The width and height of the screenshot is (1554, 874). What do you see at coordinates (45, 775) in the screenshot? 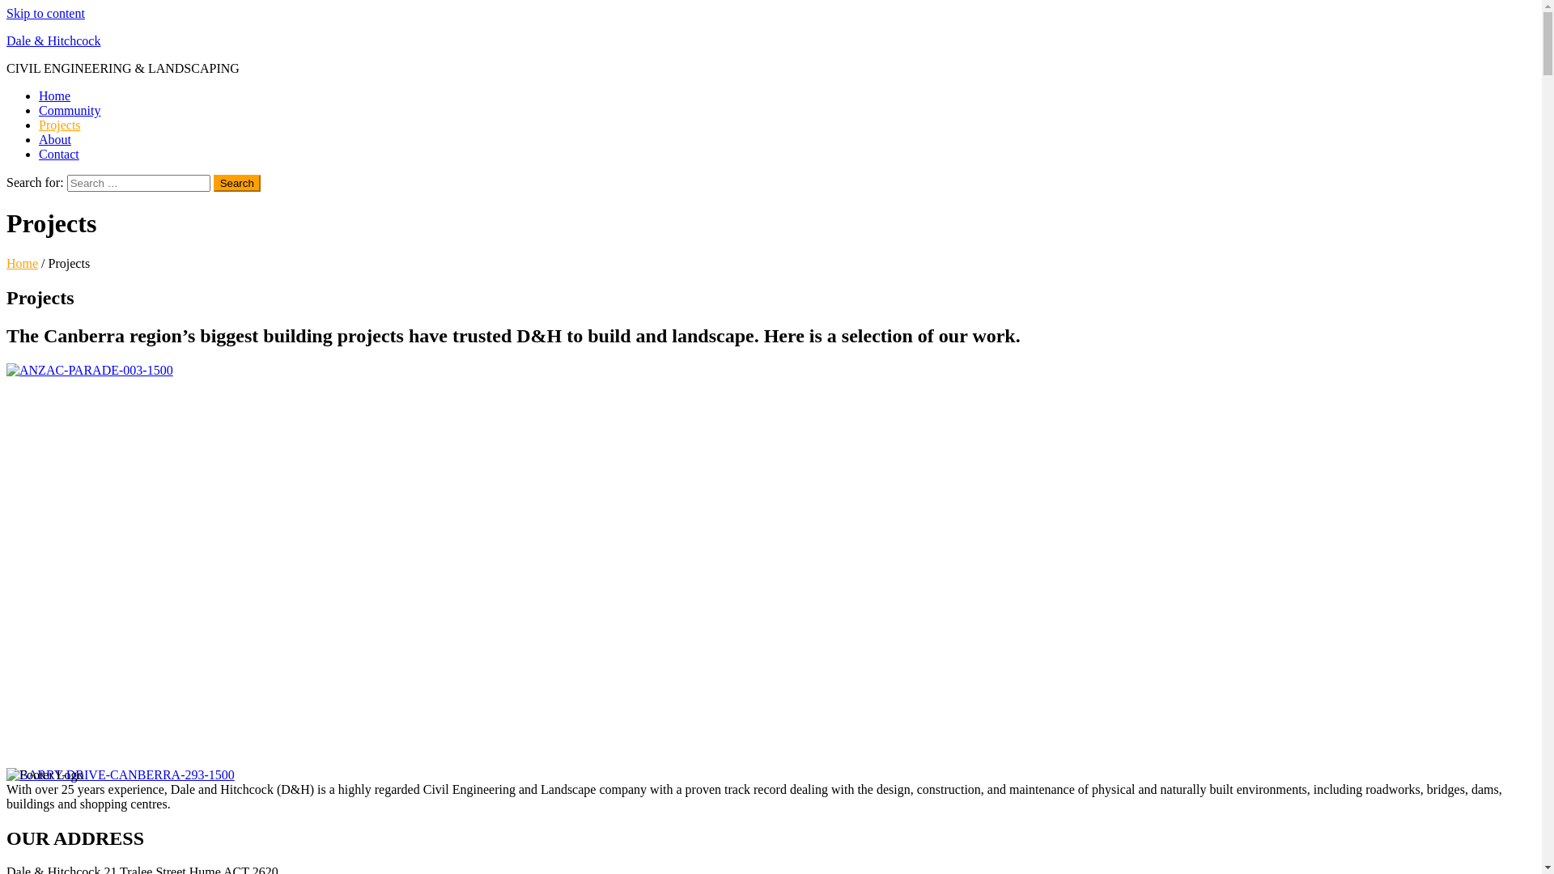
I see `Footer Logo` at bounding box center [45, 775].